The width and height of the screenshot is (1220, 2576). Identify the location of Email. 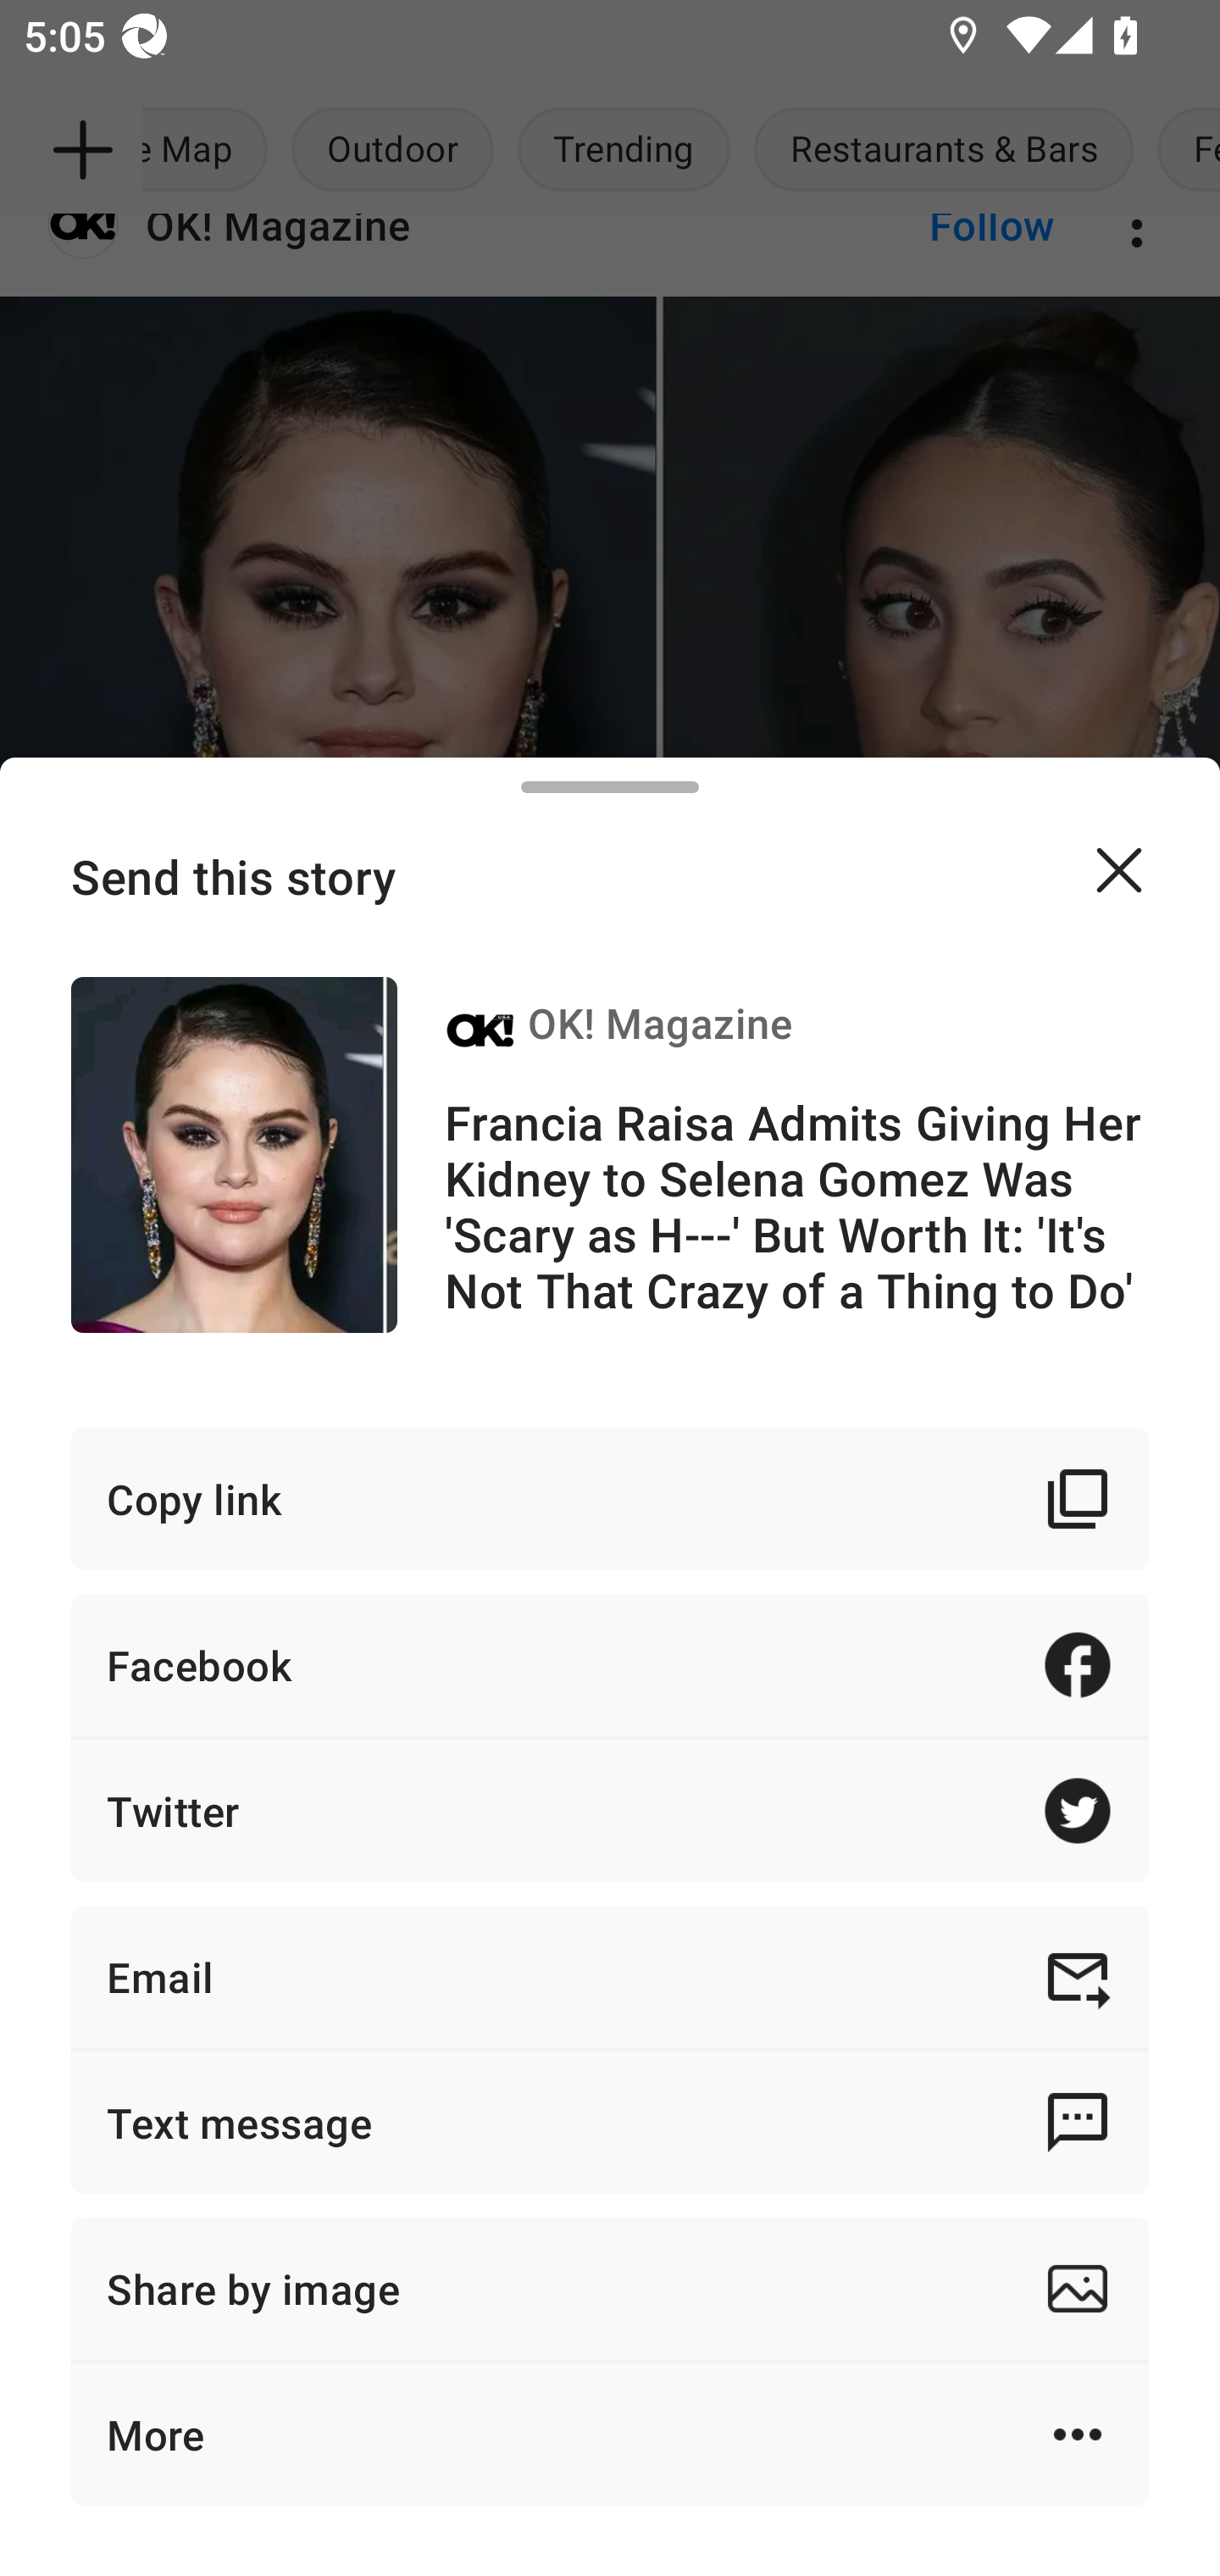
(610, 1976).